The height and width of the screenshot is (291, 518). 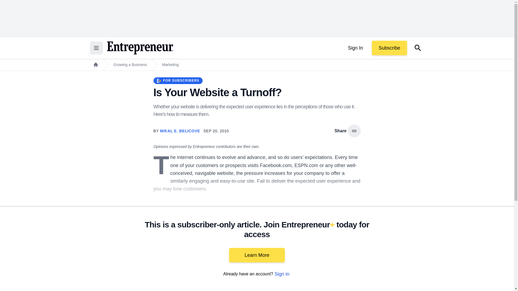 What do you see at coordinates (389, 48) in the screenshot?
I see `Subscribe` at bounding box center [389, 48].